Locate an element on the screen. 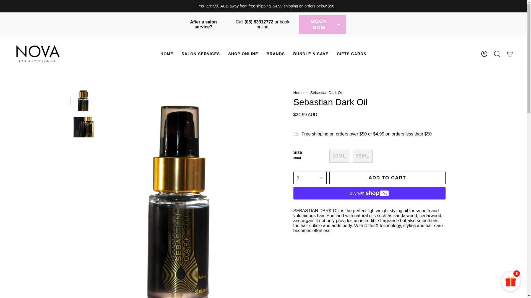  BOOK NOW is located at coordinates (322, 25).